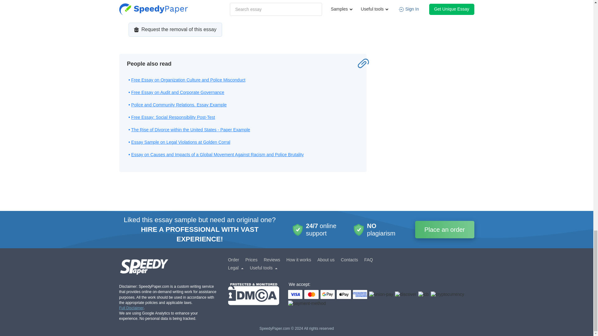  What do you see at coordinates (295, 294) in the screenshot?
I see `visa` at bounding box center [295, 294].